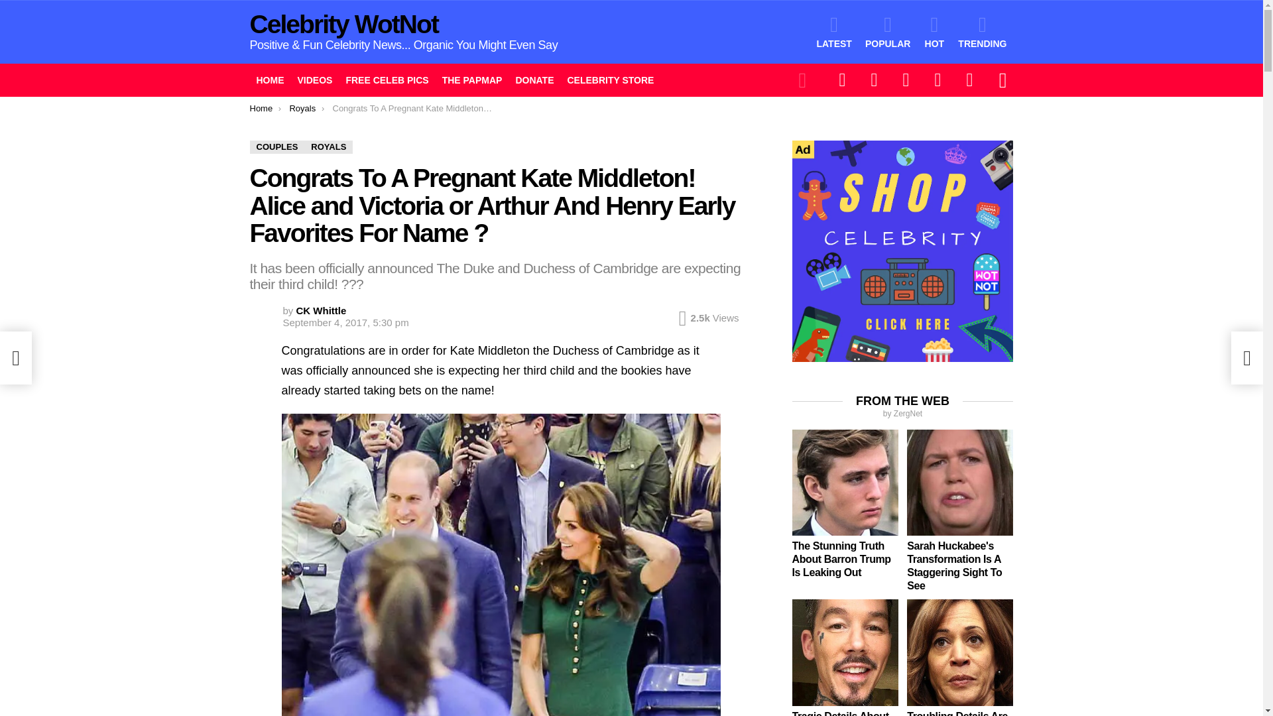  What do you see at coordinates (887, 31) in the screenshot?
I see `POPULAR` at bounding box center [887, 31].